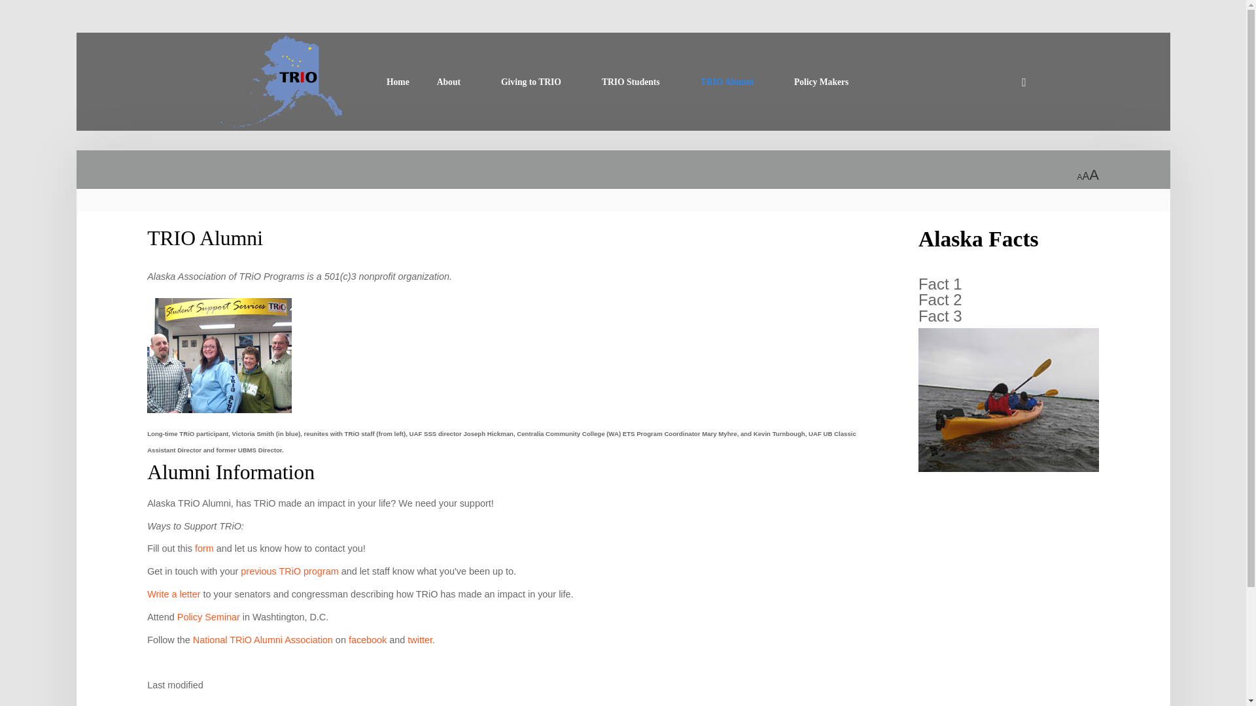 The image size is (1256, 706). Describe the element at coordinates (538, 82) in the screenshot. I see `Giving to TRIO` at that location.